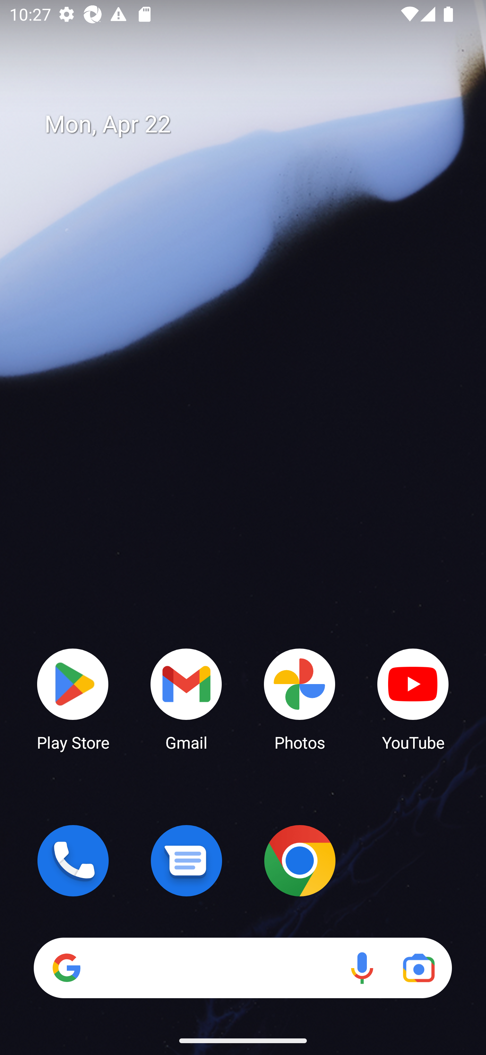  I want to click on Messages, so click(186, 861).